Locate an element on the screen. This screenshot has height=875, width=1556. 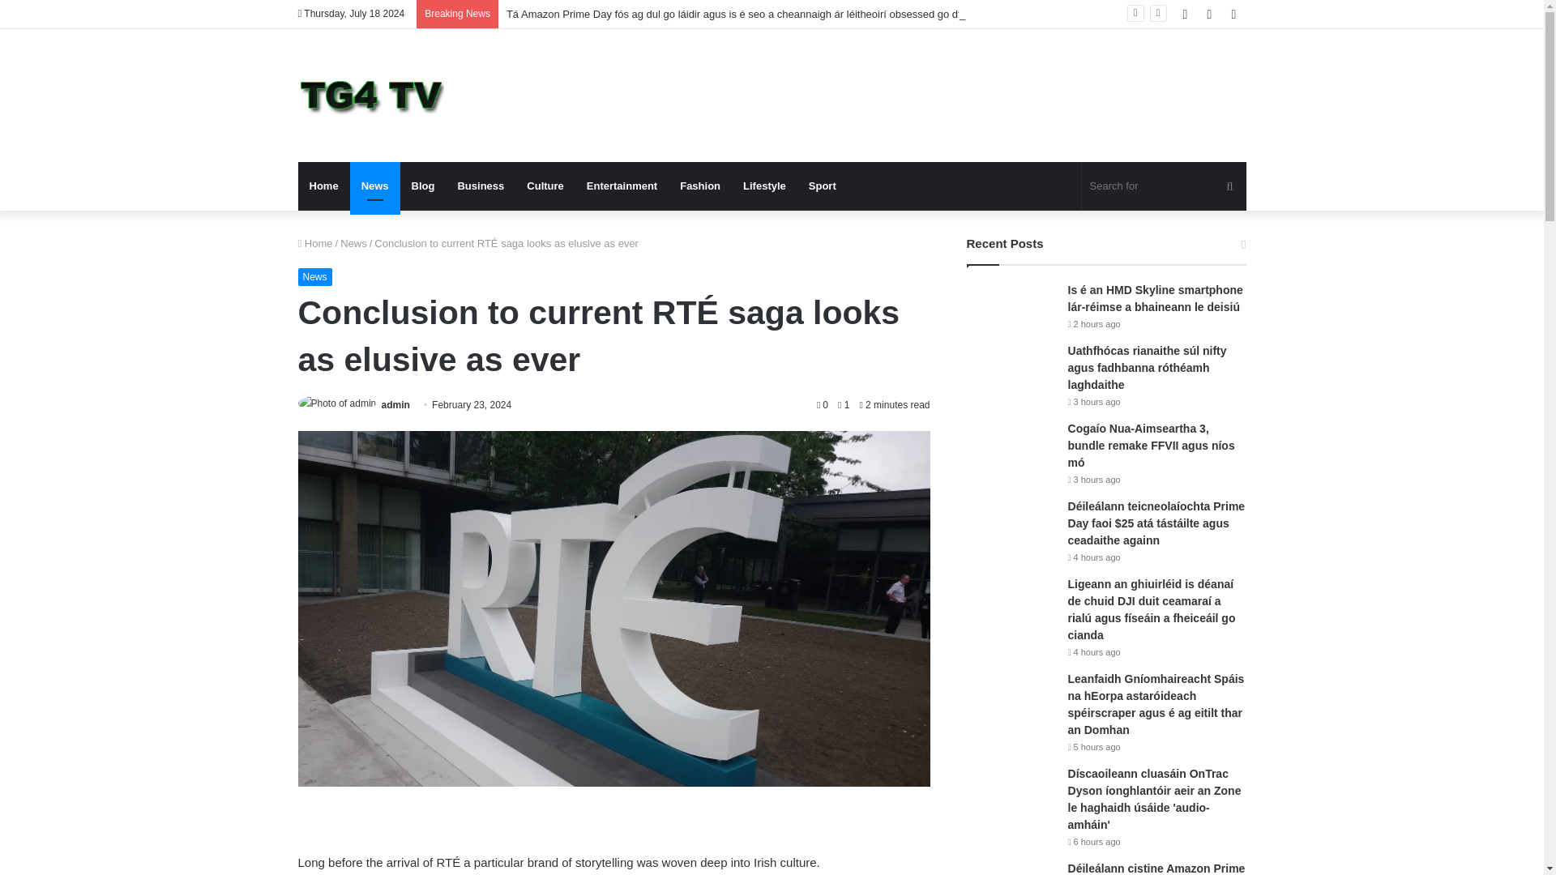
Fashion is located at coordinates (700, 186).